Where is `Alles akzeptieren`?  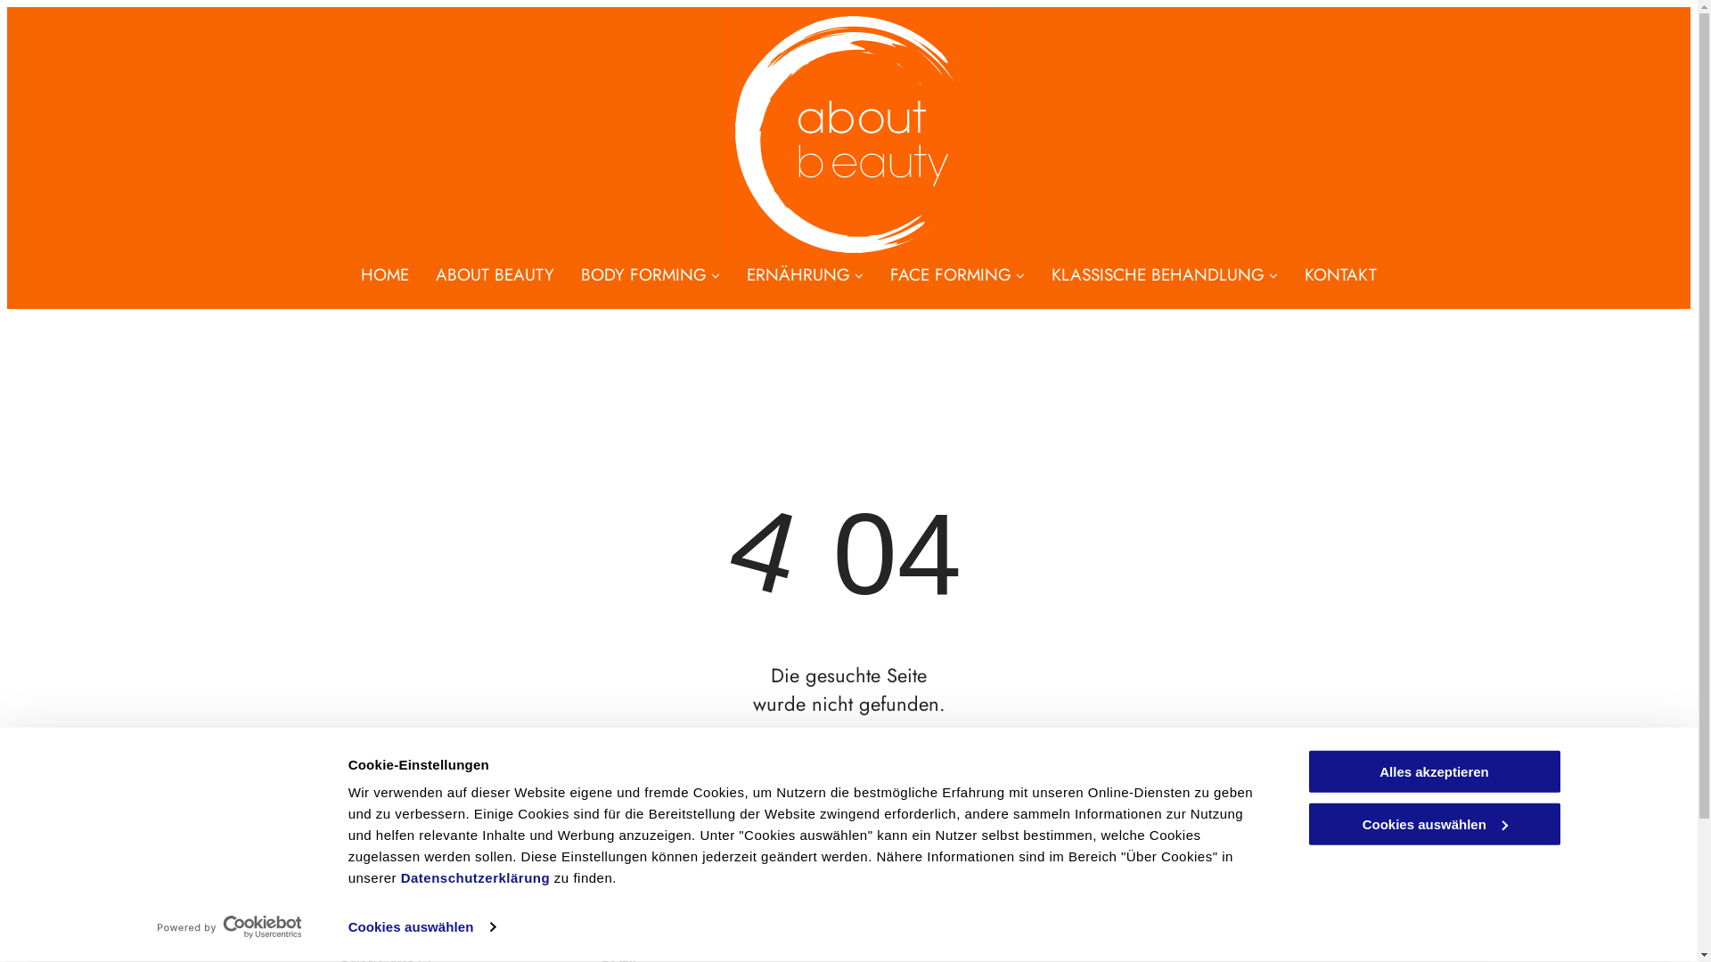 Alles akzeptieren is located at coordinates (1434, 771).